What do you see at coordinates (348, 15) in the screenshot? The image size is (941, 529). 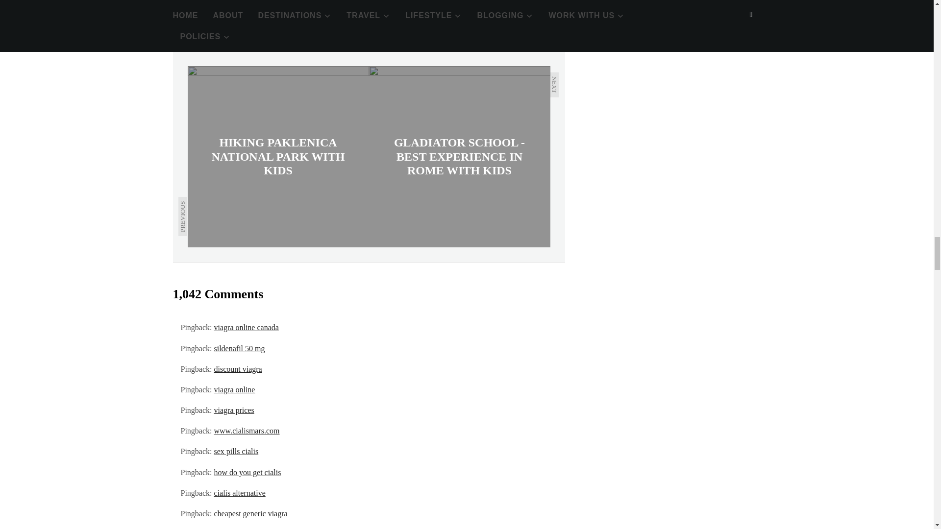 I see `Instagram` at bounding box center [348, 15].